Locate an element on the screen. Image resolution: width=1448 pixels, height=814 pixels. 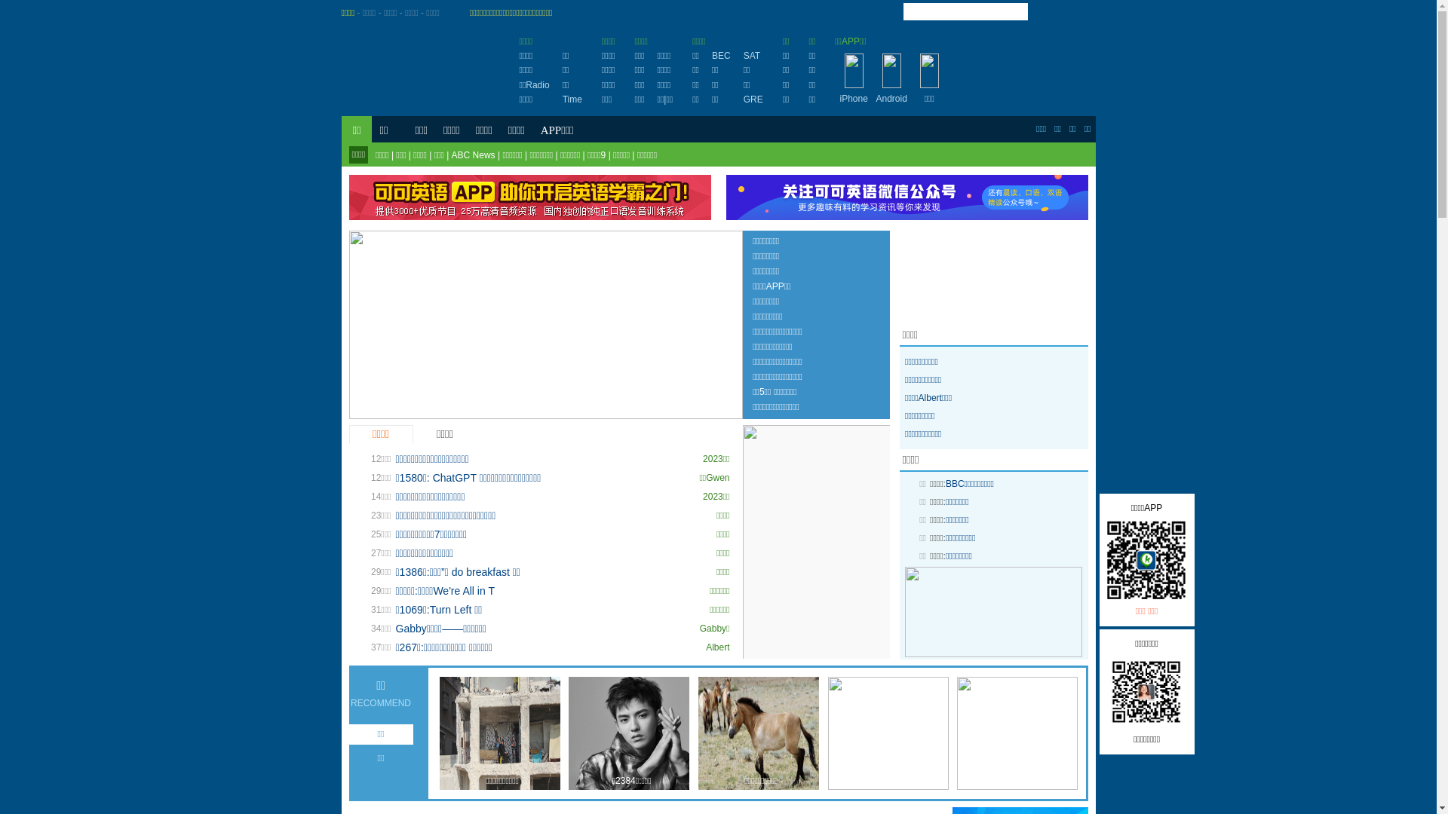
Albert is located at coordinates (718, 647).